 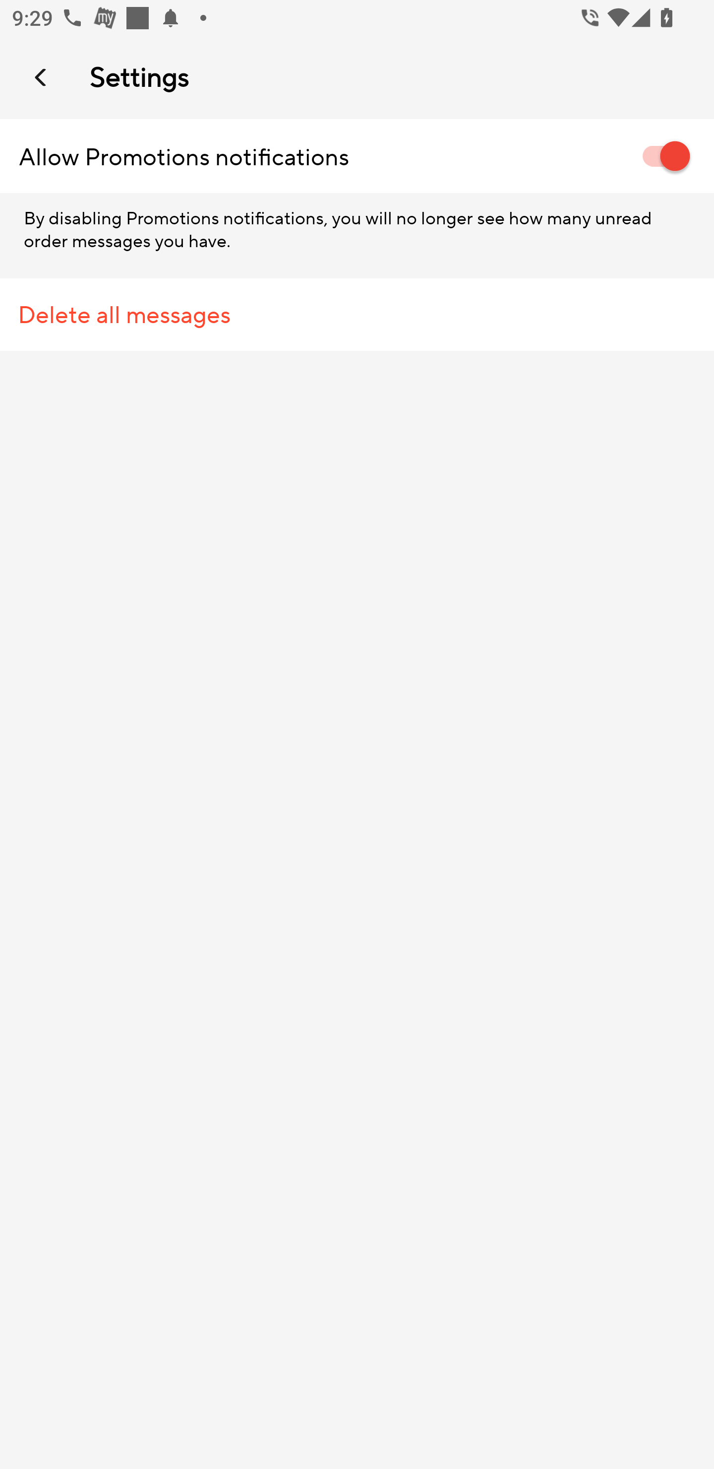 What do you see at coordinates (357, 315) in the screenshot?
I see `Delete all messages` at bounding box center [357, 315].